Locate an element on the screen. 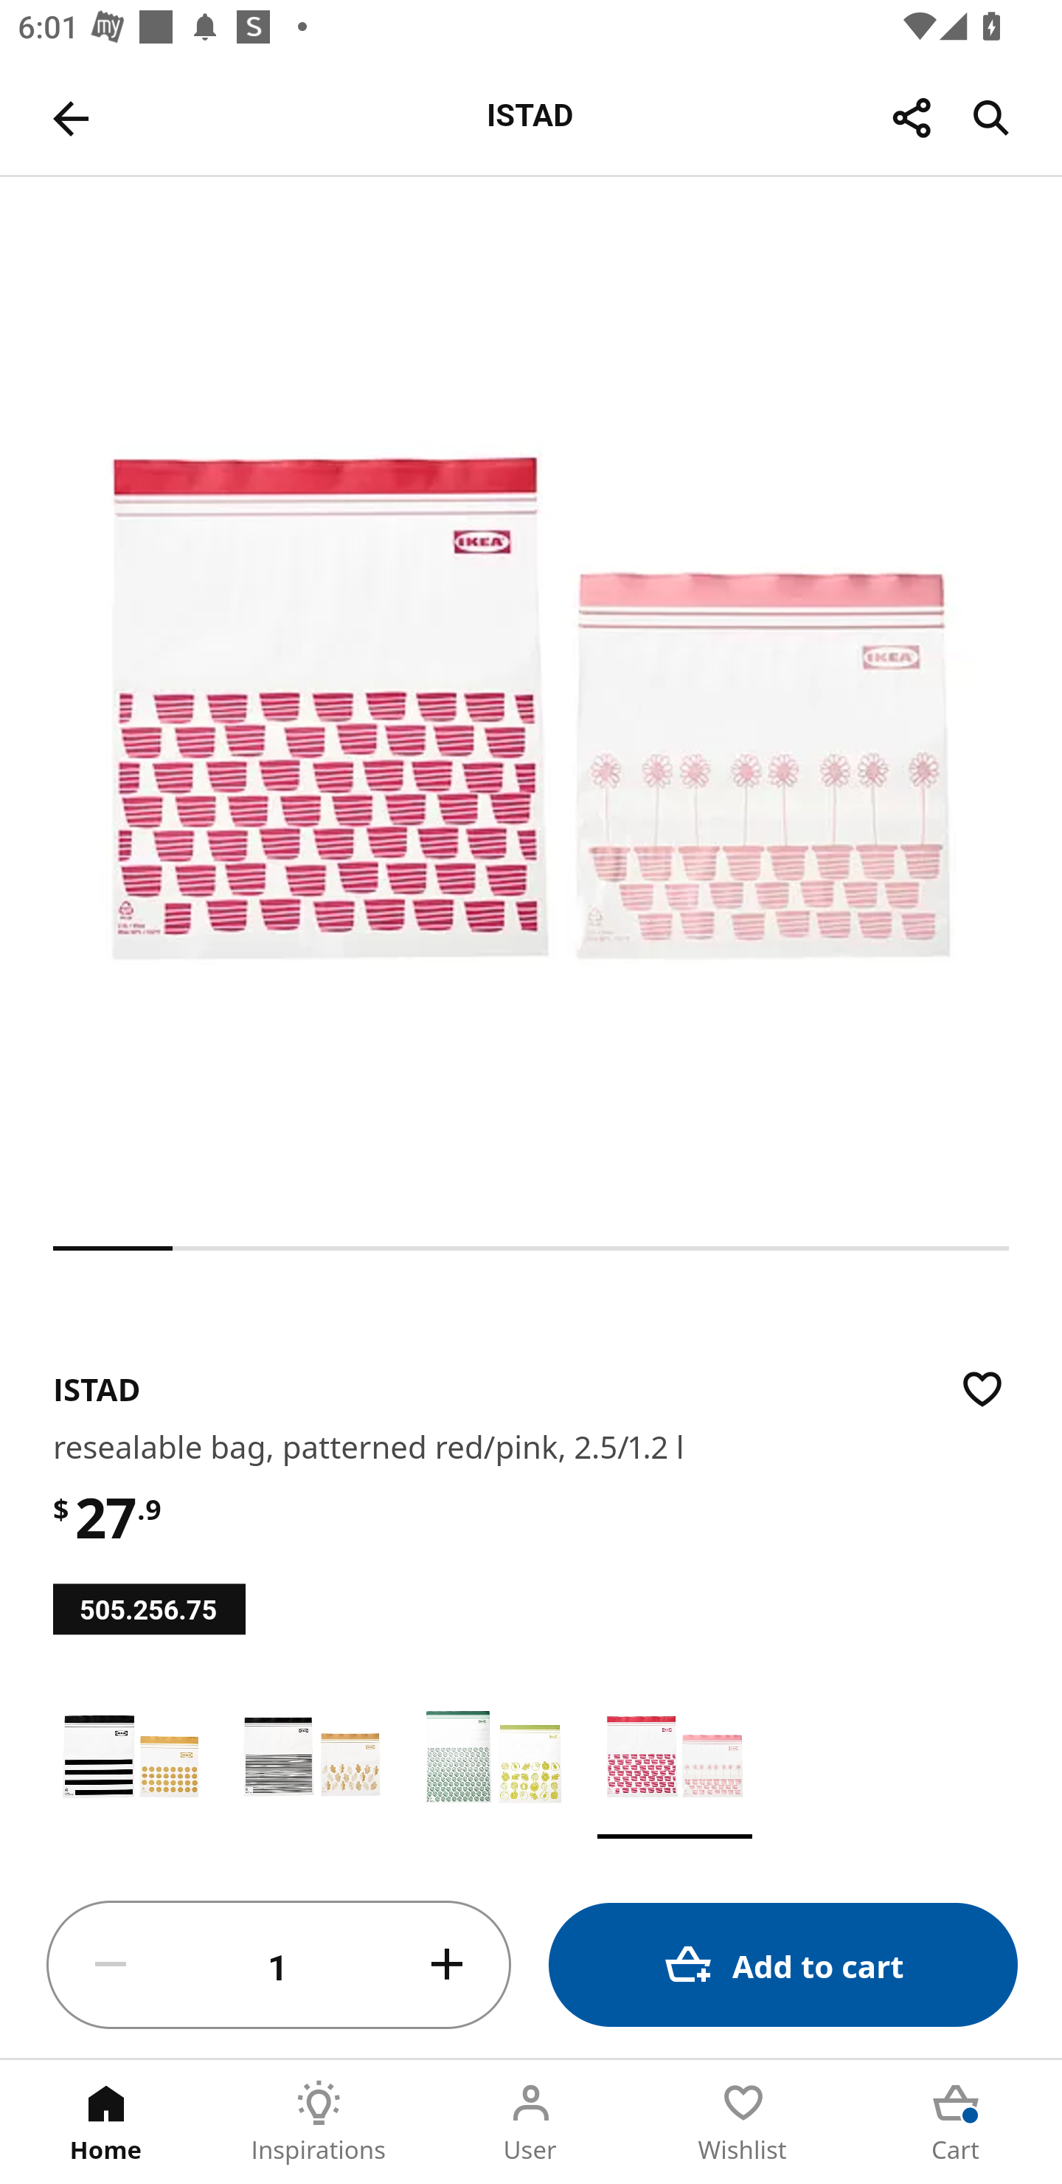 This screenshot has height=2184, width=1062. Cart
Tab 5 of 5 is located at coordinates (956, 2122).